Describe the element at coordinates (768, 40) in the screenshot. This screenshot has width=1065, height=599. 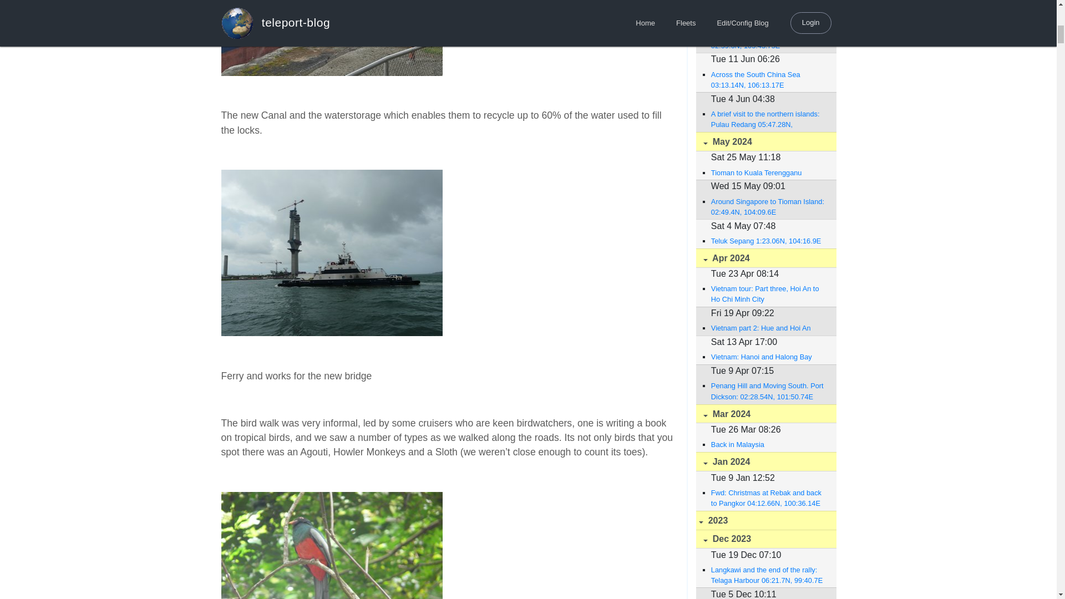
I see `Exploring the Anambas Isalnds: 02:59.6N, 105:43.75E` at that location.